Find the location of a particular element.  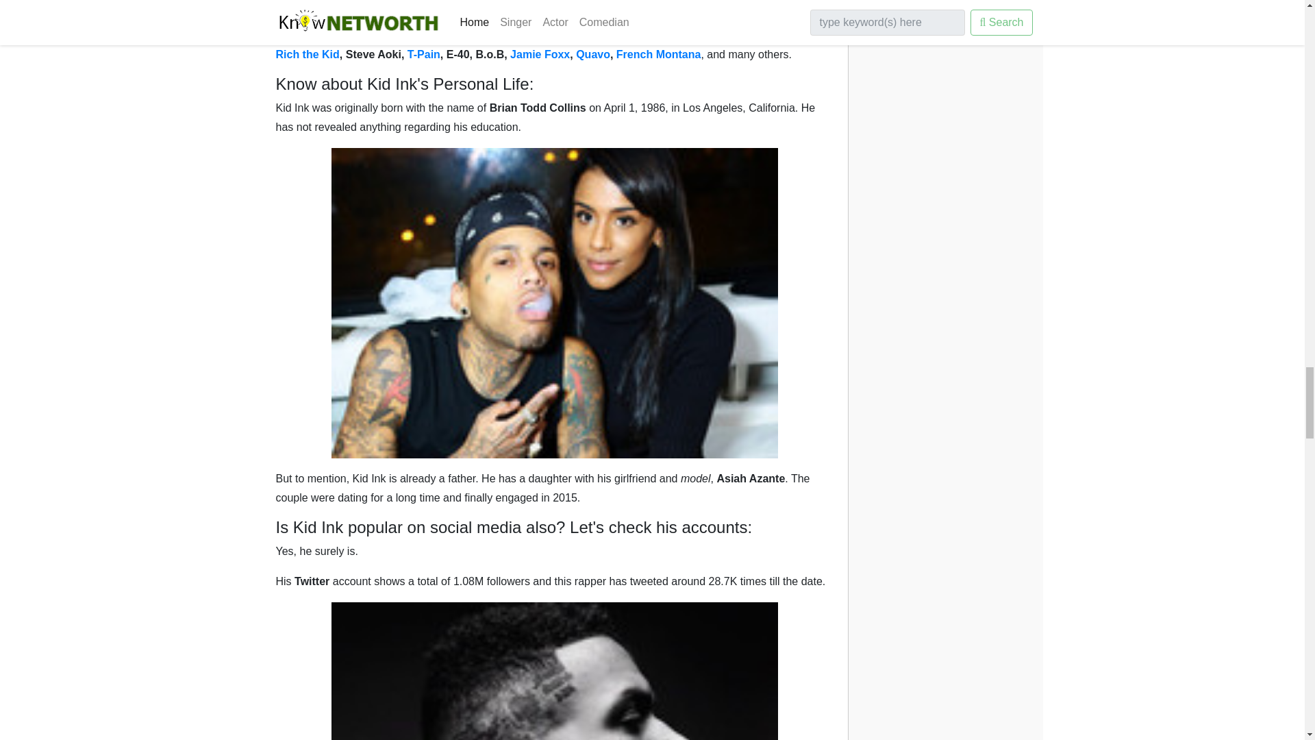

Jamie Foxx is located at coordinates (540, 54).